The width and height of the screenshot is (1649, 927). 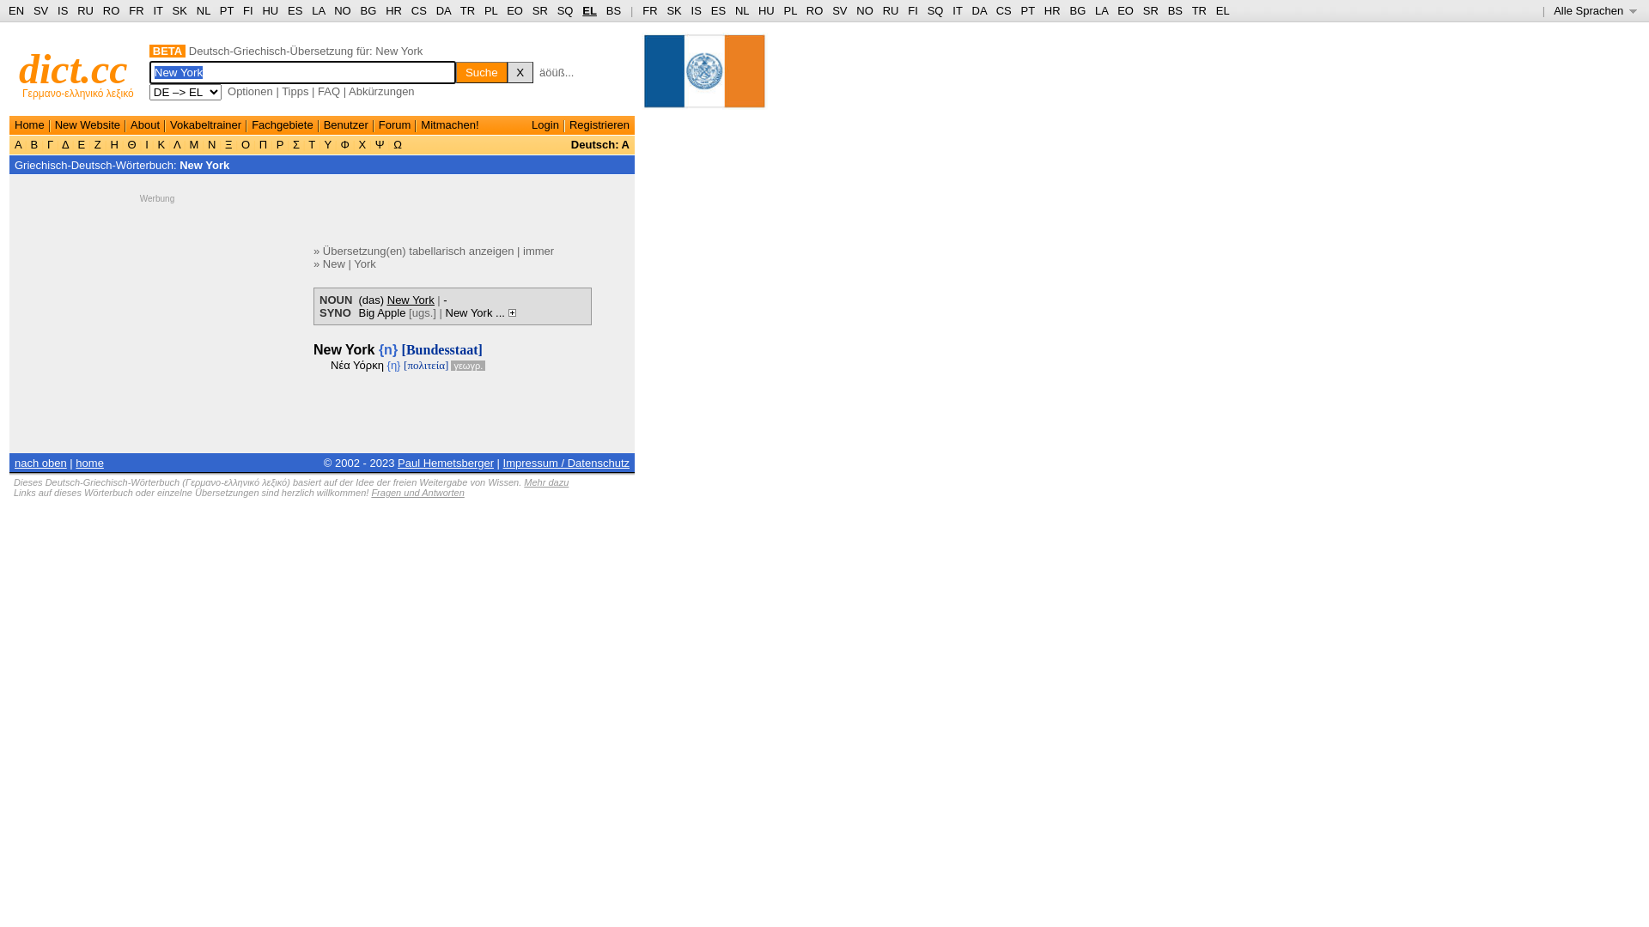 I want to click on Alle Sprachen , so click(x=1596, y=10).